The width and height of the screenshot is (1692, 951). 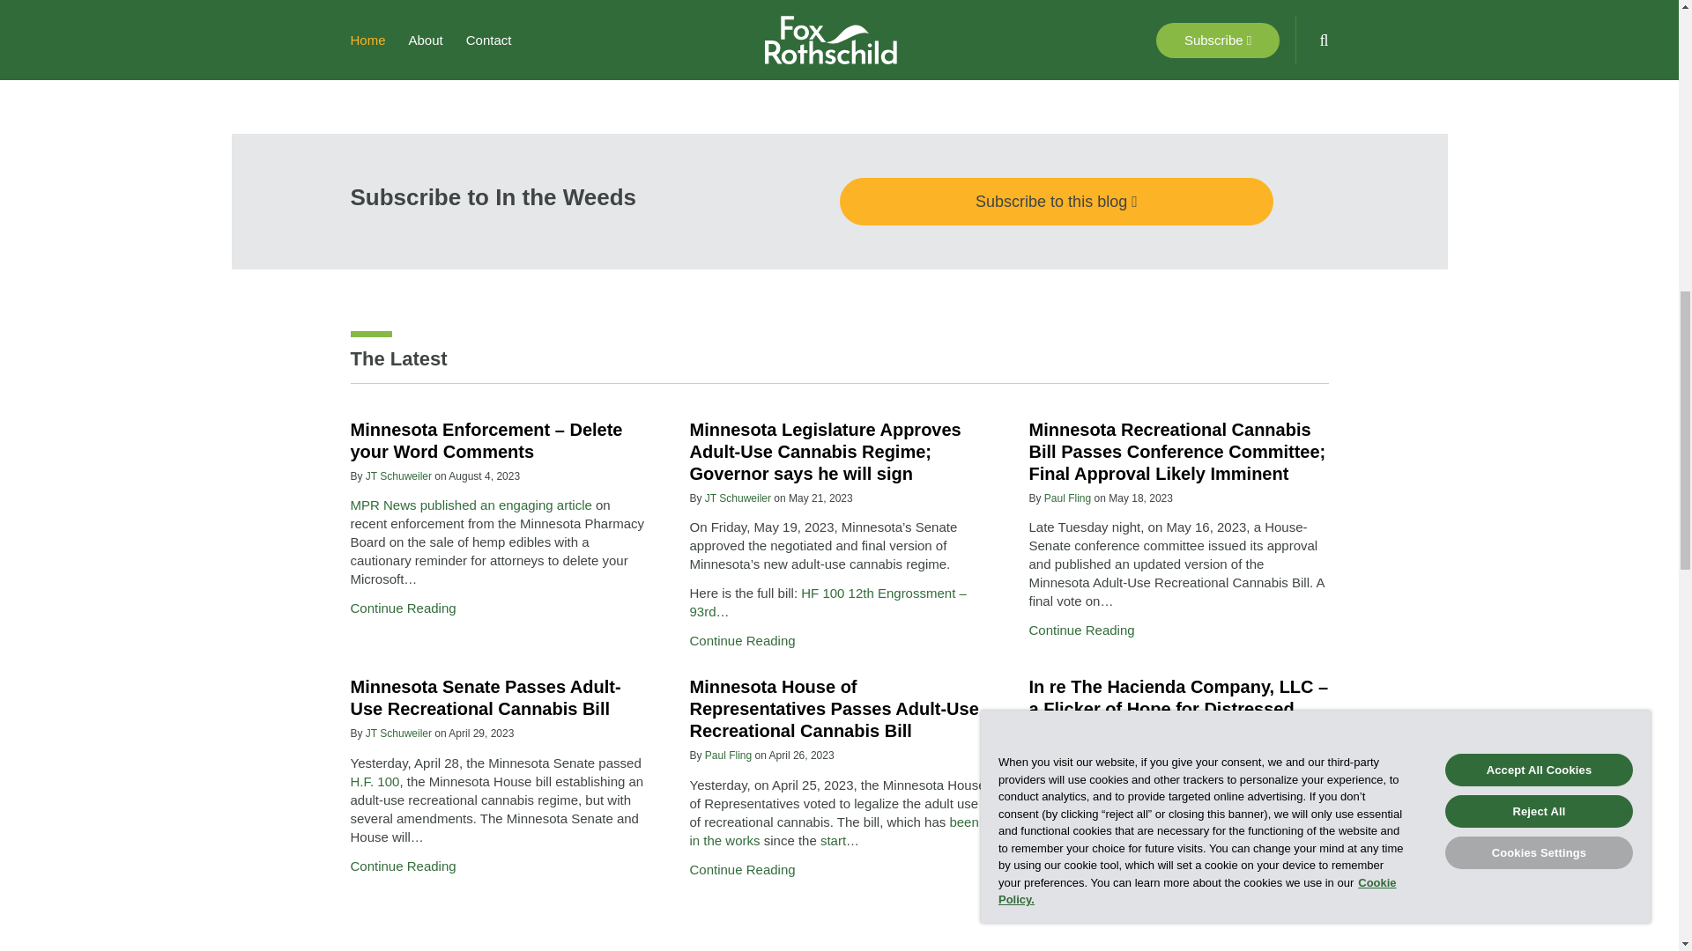 I want to click on JT Schuweiler, so click(x=398, y=475).